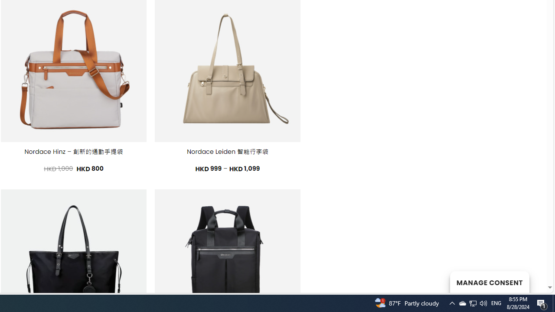  What do you see at coordinates (489, 282) in the screenshot?
I see `MANAGE CONSENT` at bounding box center [489, 282].